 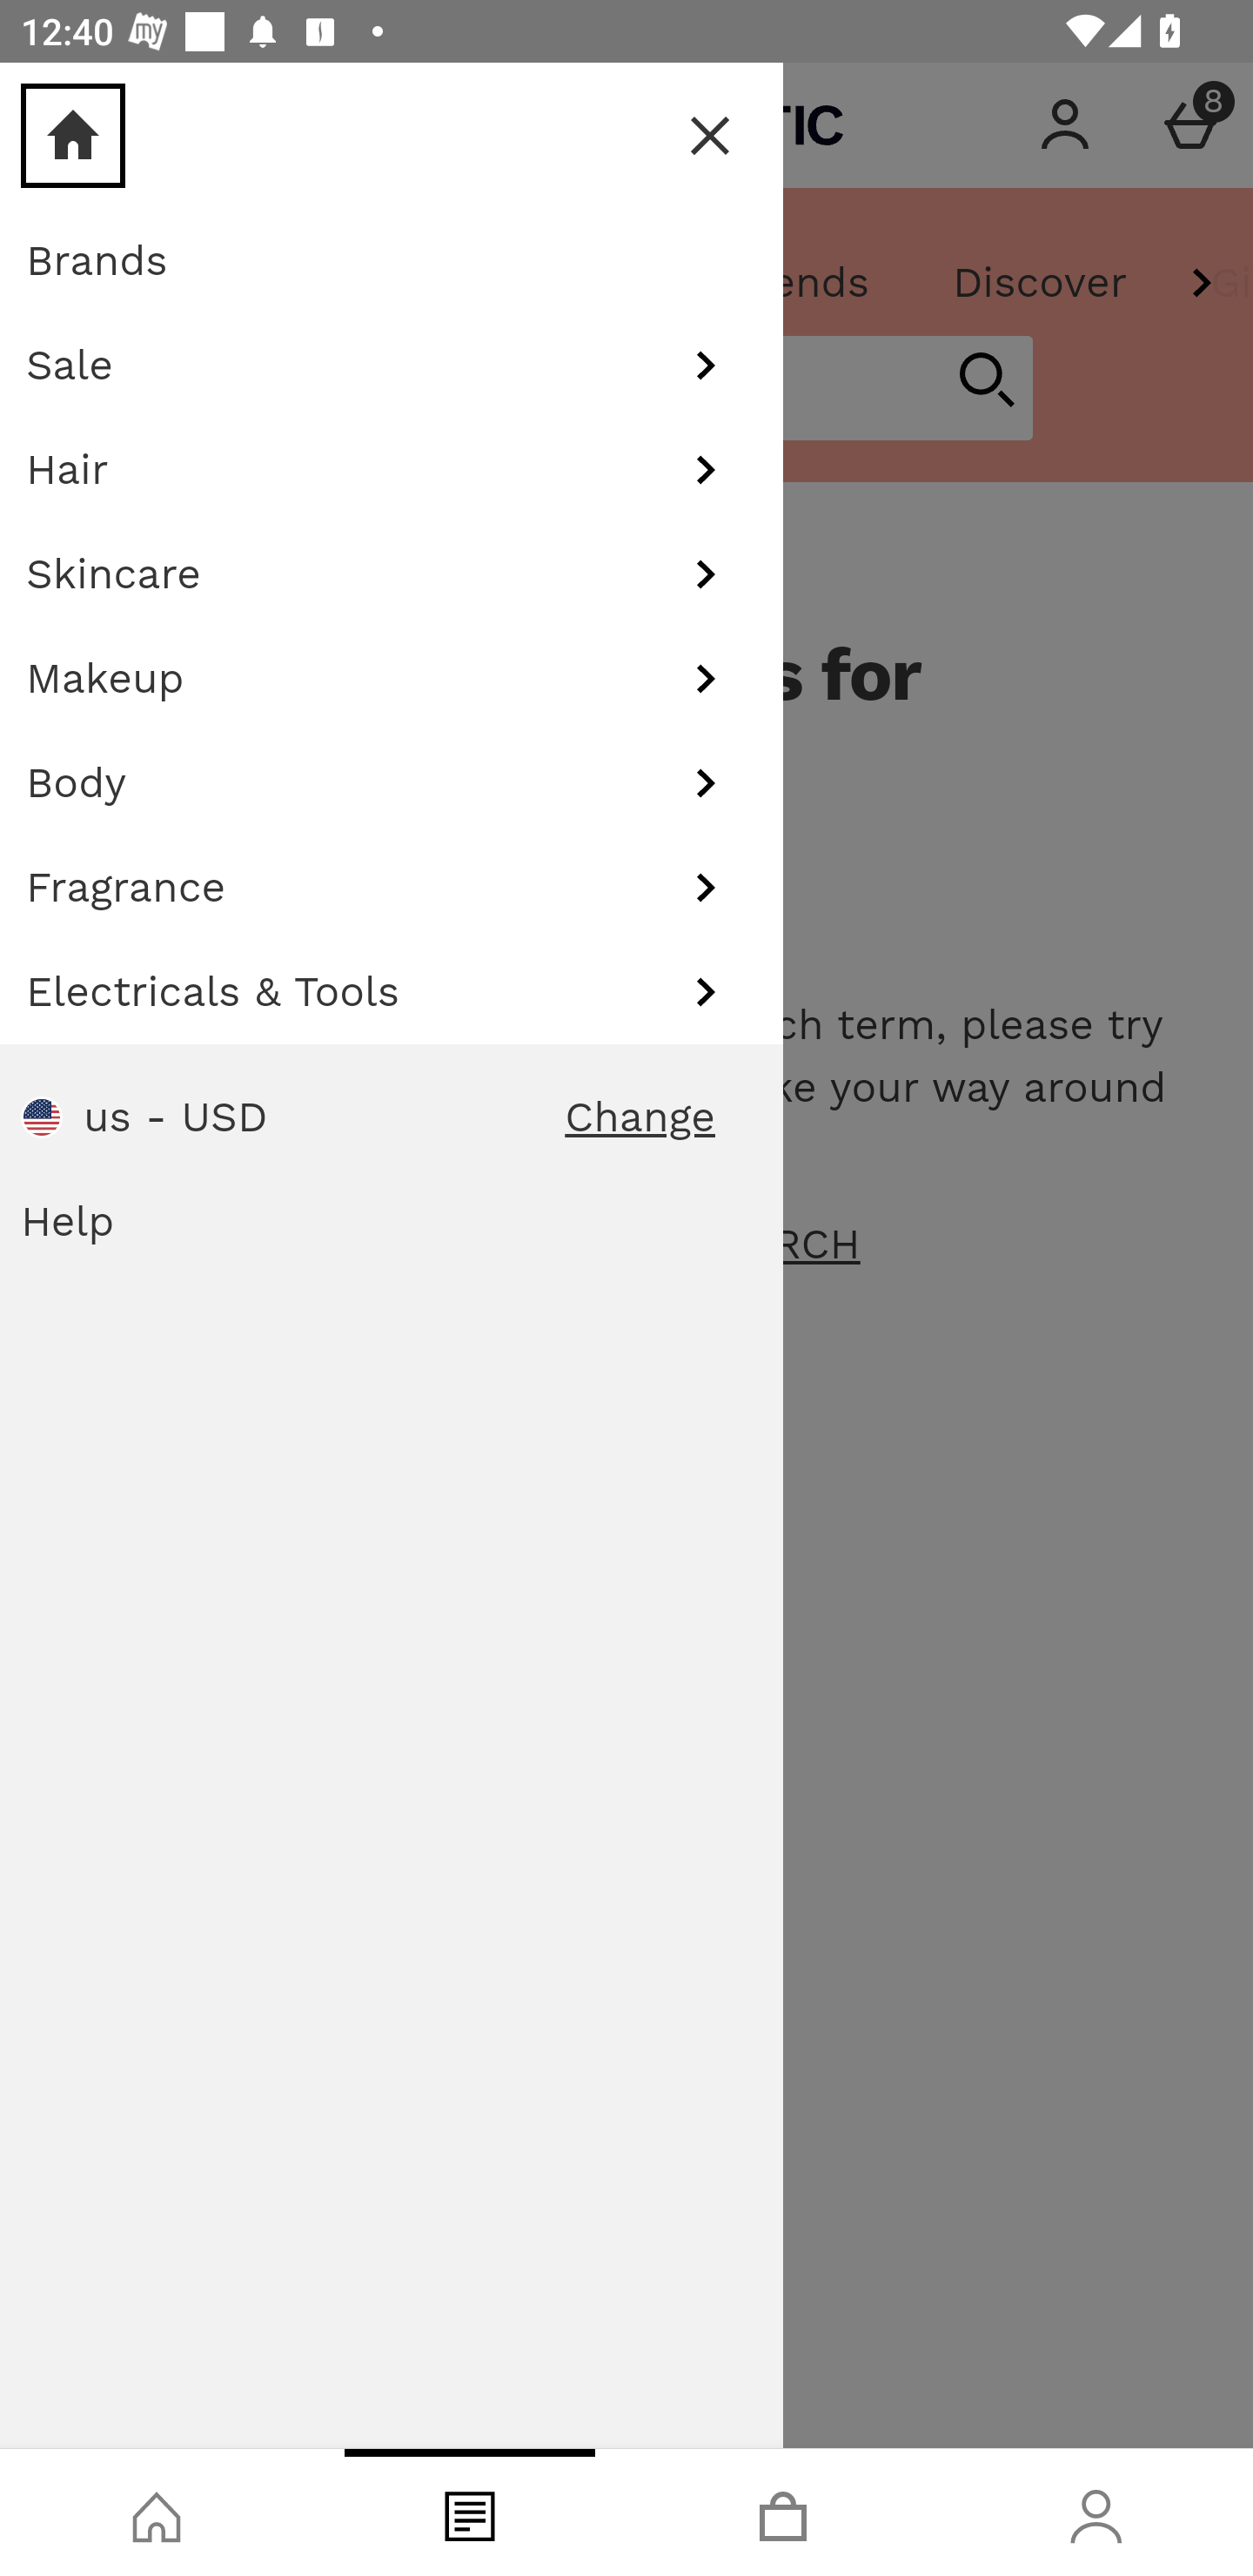 I want to click on Basket, tab, 3 of 4, so click(x=783, y=2512).